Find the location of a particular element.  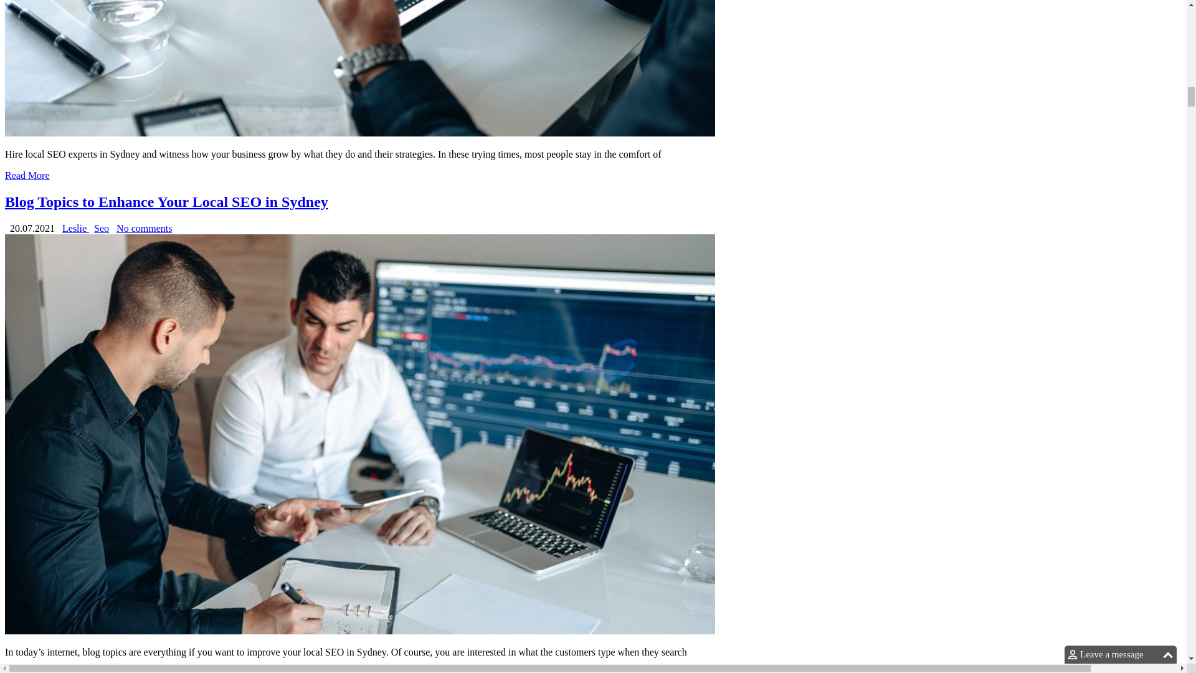

Blog Topics to Enhance Your Local SEO in Sydney is located at coordinates (27, 671).